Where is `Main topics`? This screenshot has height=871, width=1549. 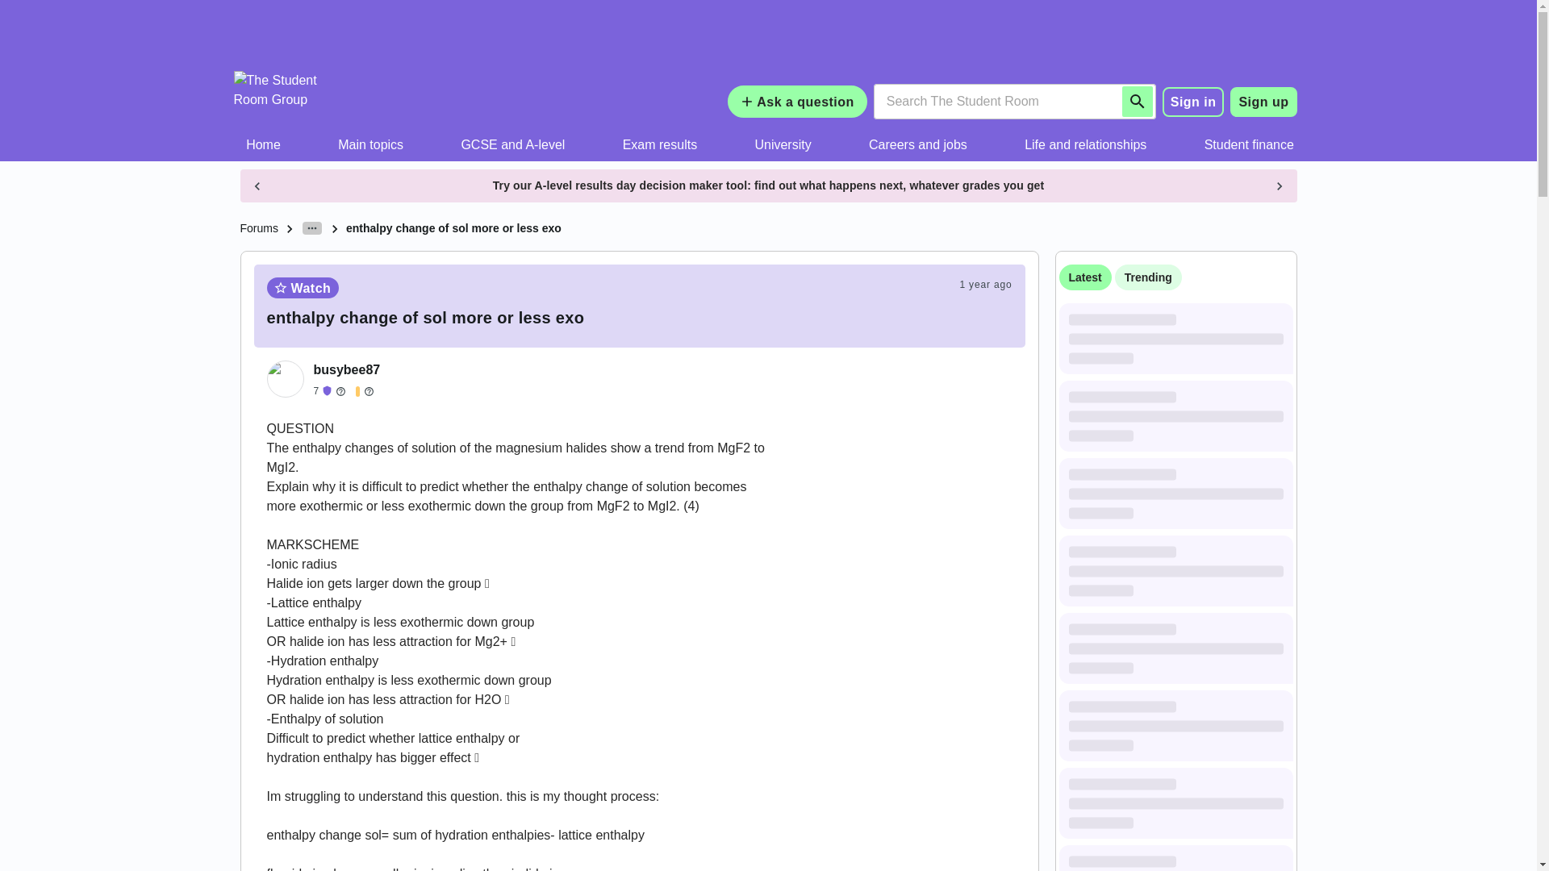 Main topics is located at coordinates (371, 144).